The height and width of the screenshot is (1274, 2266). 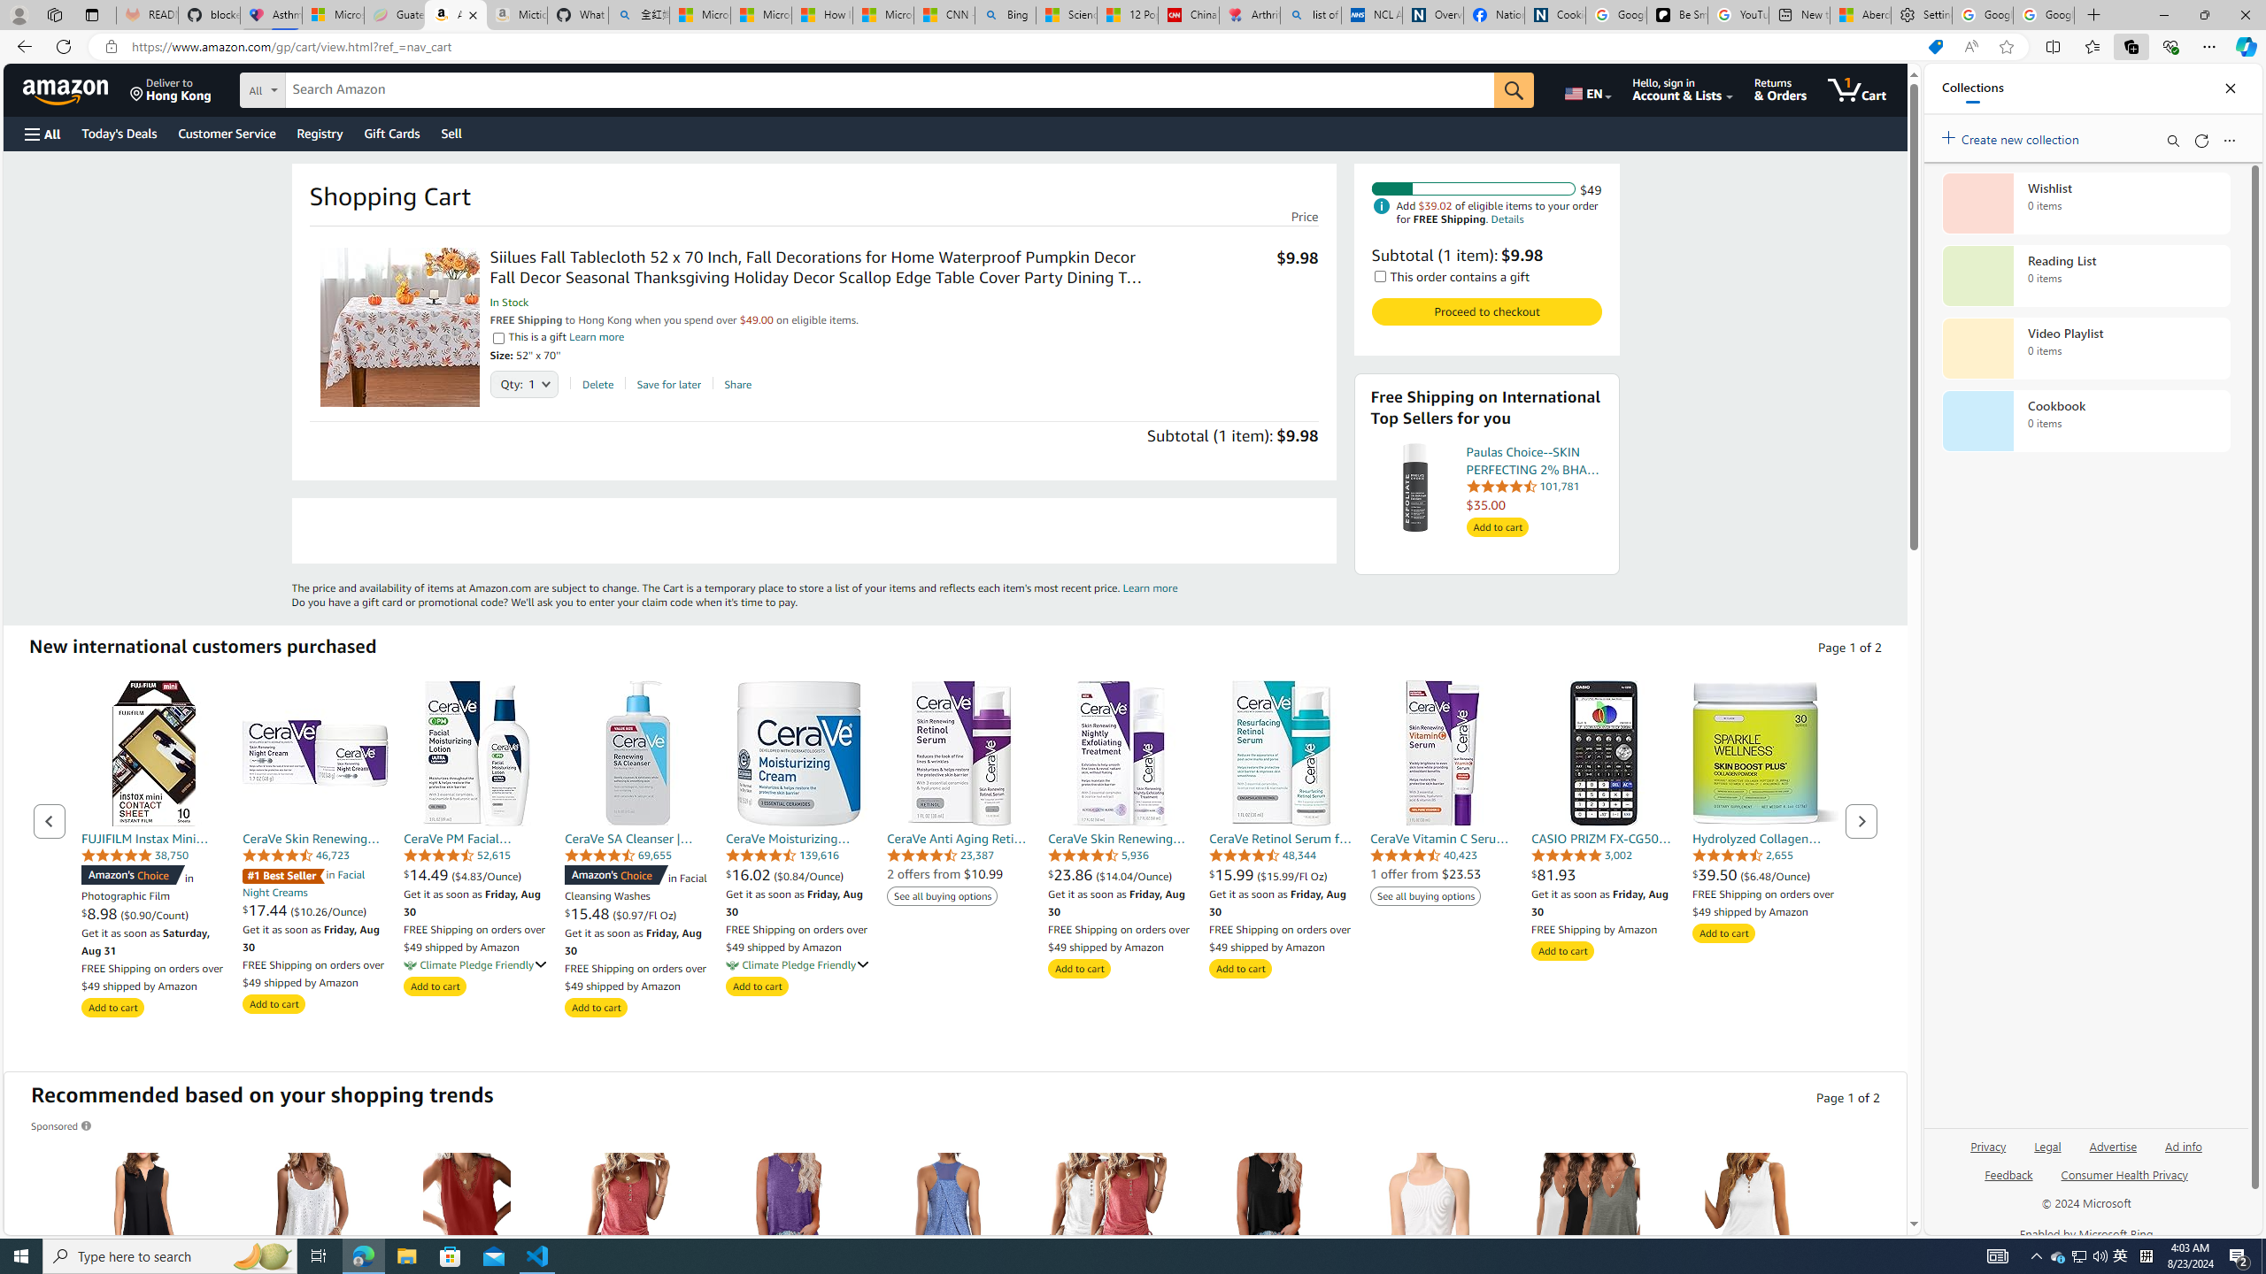 I want to click on Qty: Quantity, so click(x=524, y=379).